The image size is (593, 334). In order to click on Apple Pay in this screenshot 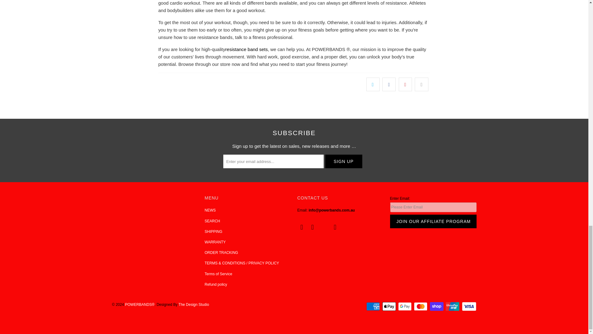, I will do `click(390, 306)`.